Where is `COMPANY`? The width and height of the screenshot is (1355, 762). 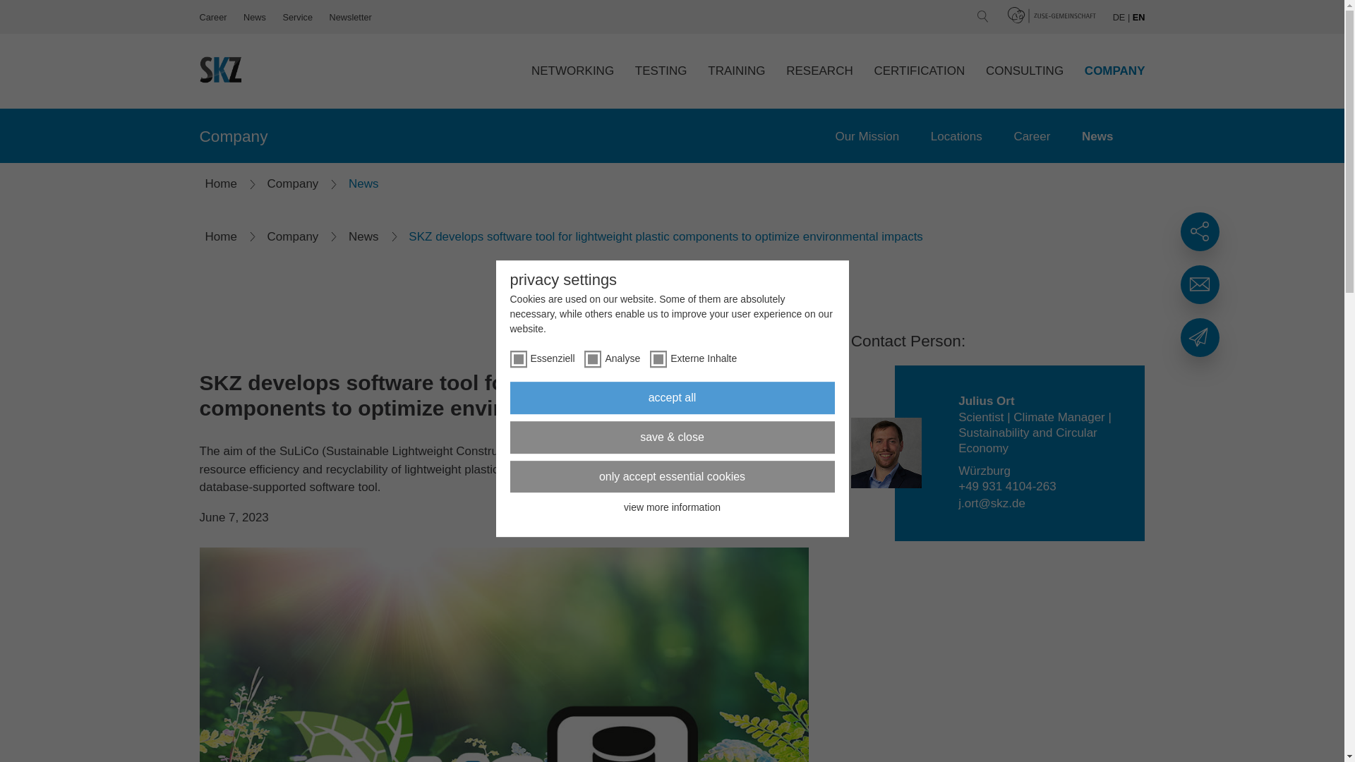 COMPANY is located at coordinates (1115, 71).